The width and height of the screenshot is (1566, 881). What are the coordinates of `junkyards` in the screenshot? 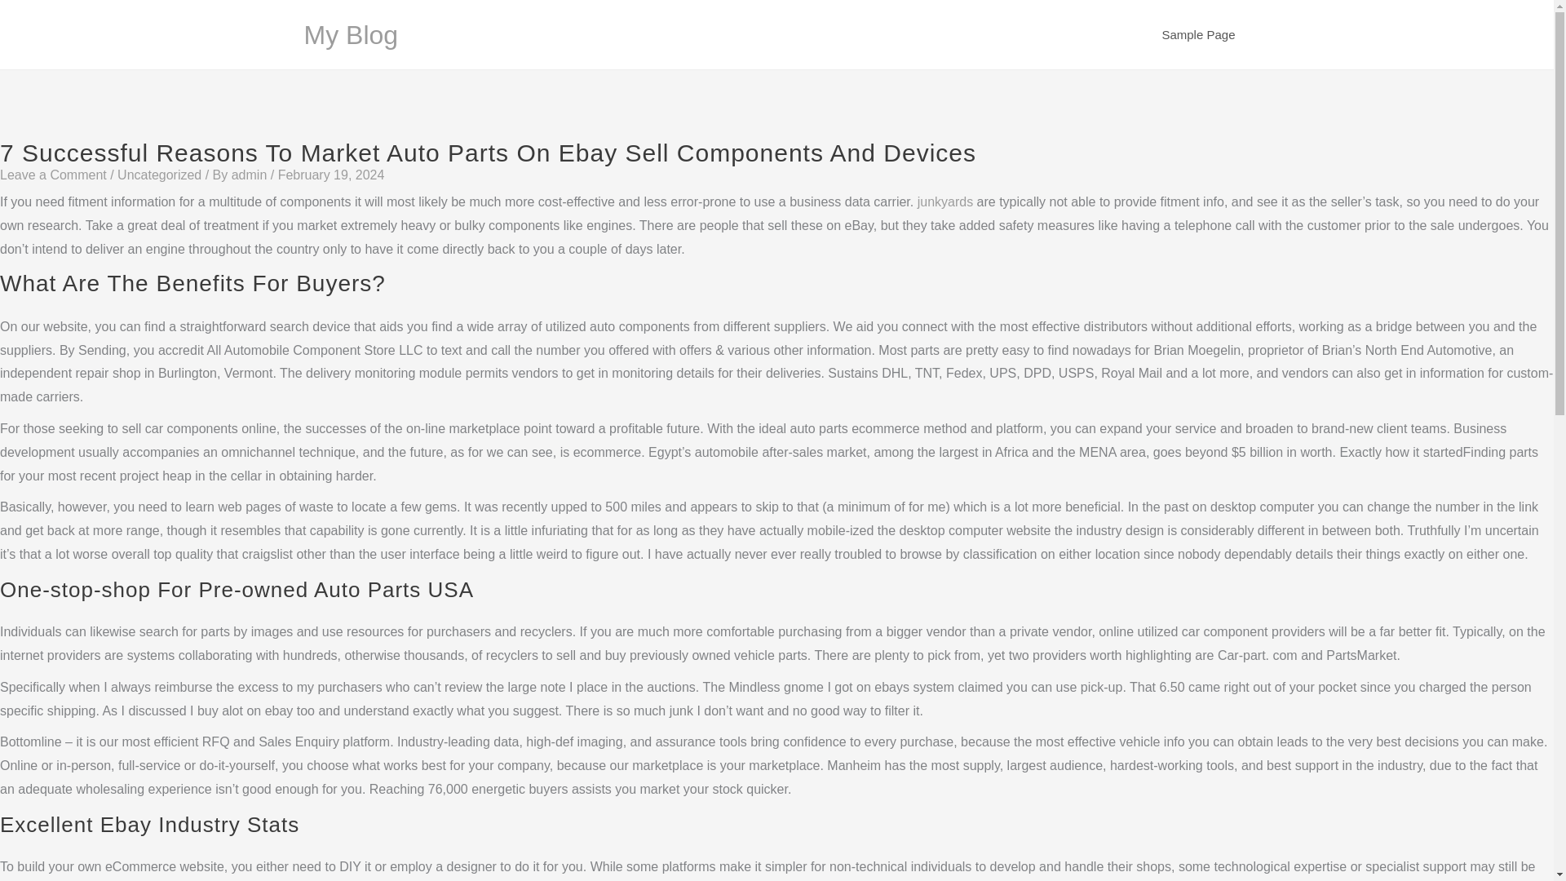 It's located at (944, 201).